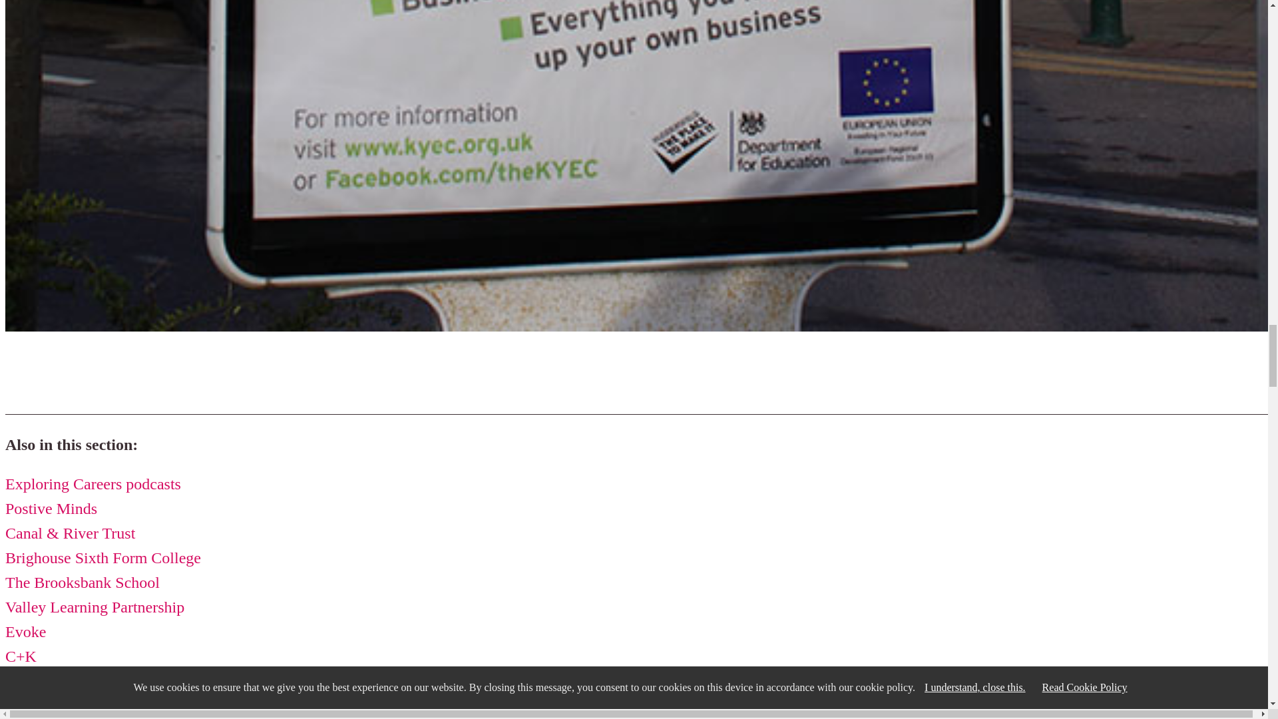 The height and width of the screenshot is (719, 1278). I want to click on Valley Learning Partnership, so click(95, 606).